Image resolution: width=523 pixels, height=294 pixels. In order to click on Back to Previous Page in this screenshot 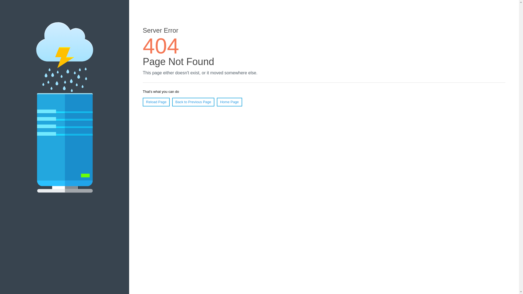, I will do `click(193, 102)`.